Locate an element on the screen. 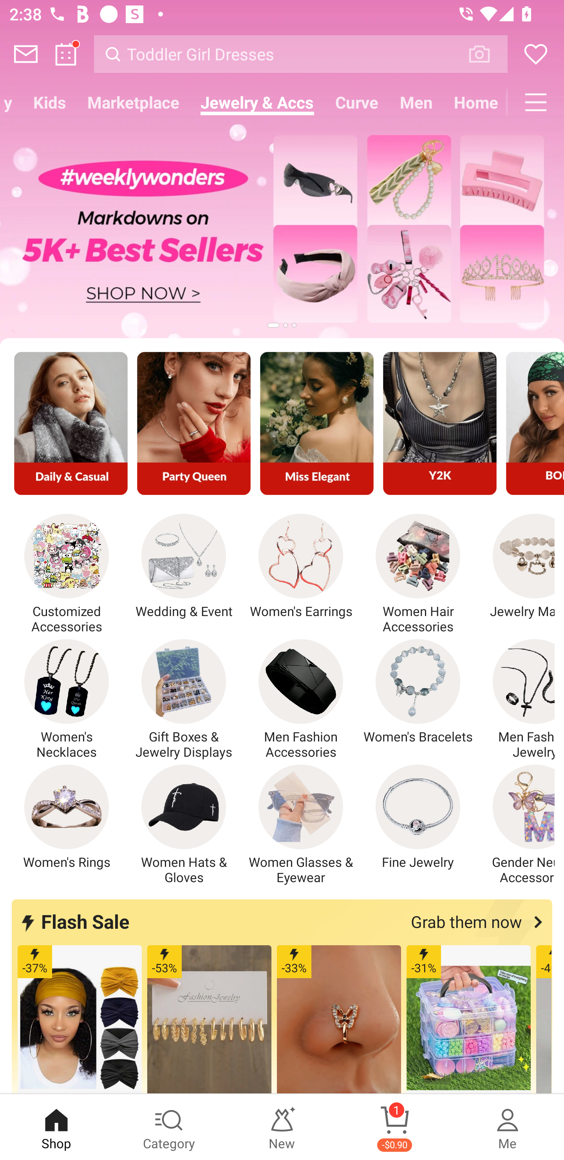 This screenshot has width=564, height=1160. Women's Rings is located at coordinates (67, 817).